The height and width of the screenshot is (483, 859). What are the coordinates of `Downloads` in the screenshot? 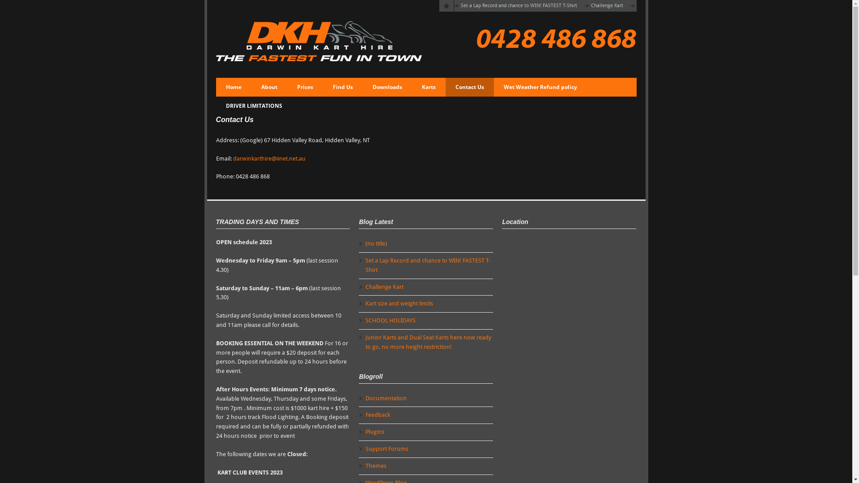 It's located at (387, 87).